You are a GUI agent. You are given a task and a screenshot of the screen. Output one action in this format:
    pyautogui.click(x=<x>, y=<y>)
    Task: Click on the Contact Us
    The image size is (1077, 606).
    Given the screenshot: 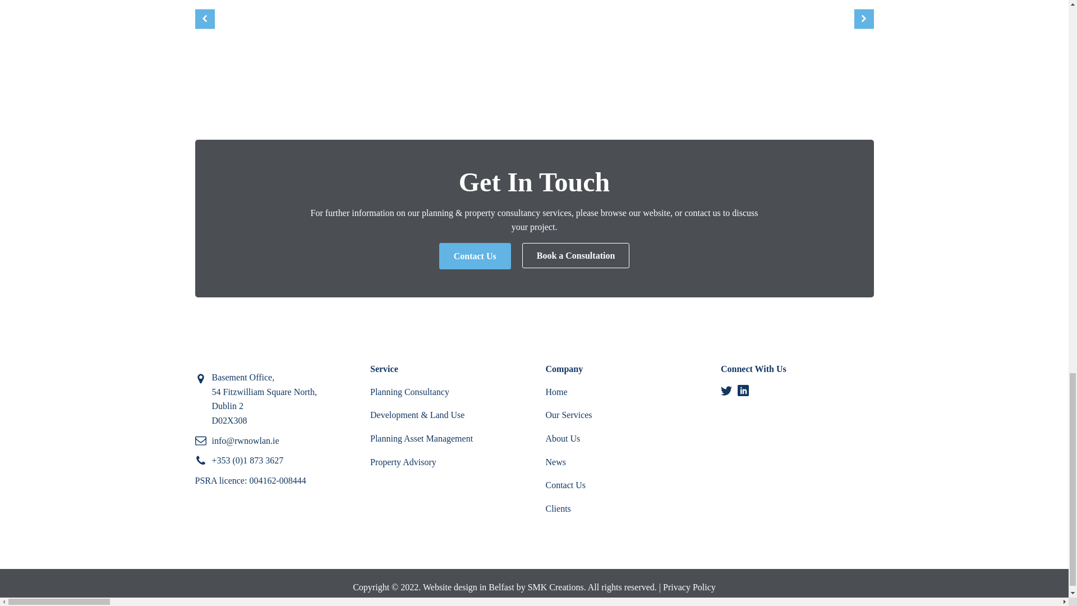 What is the action you would take?
    pyautogui.click(x=475, y=256)
    